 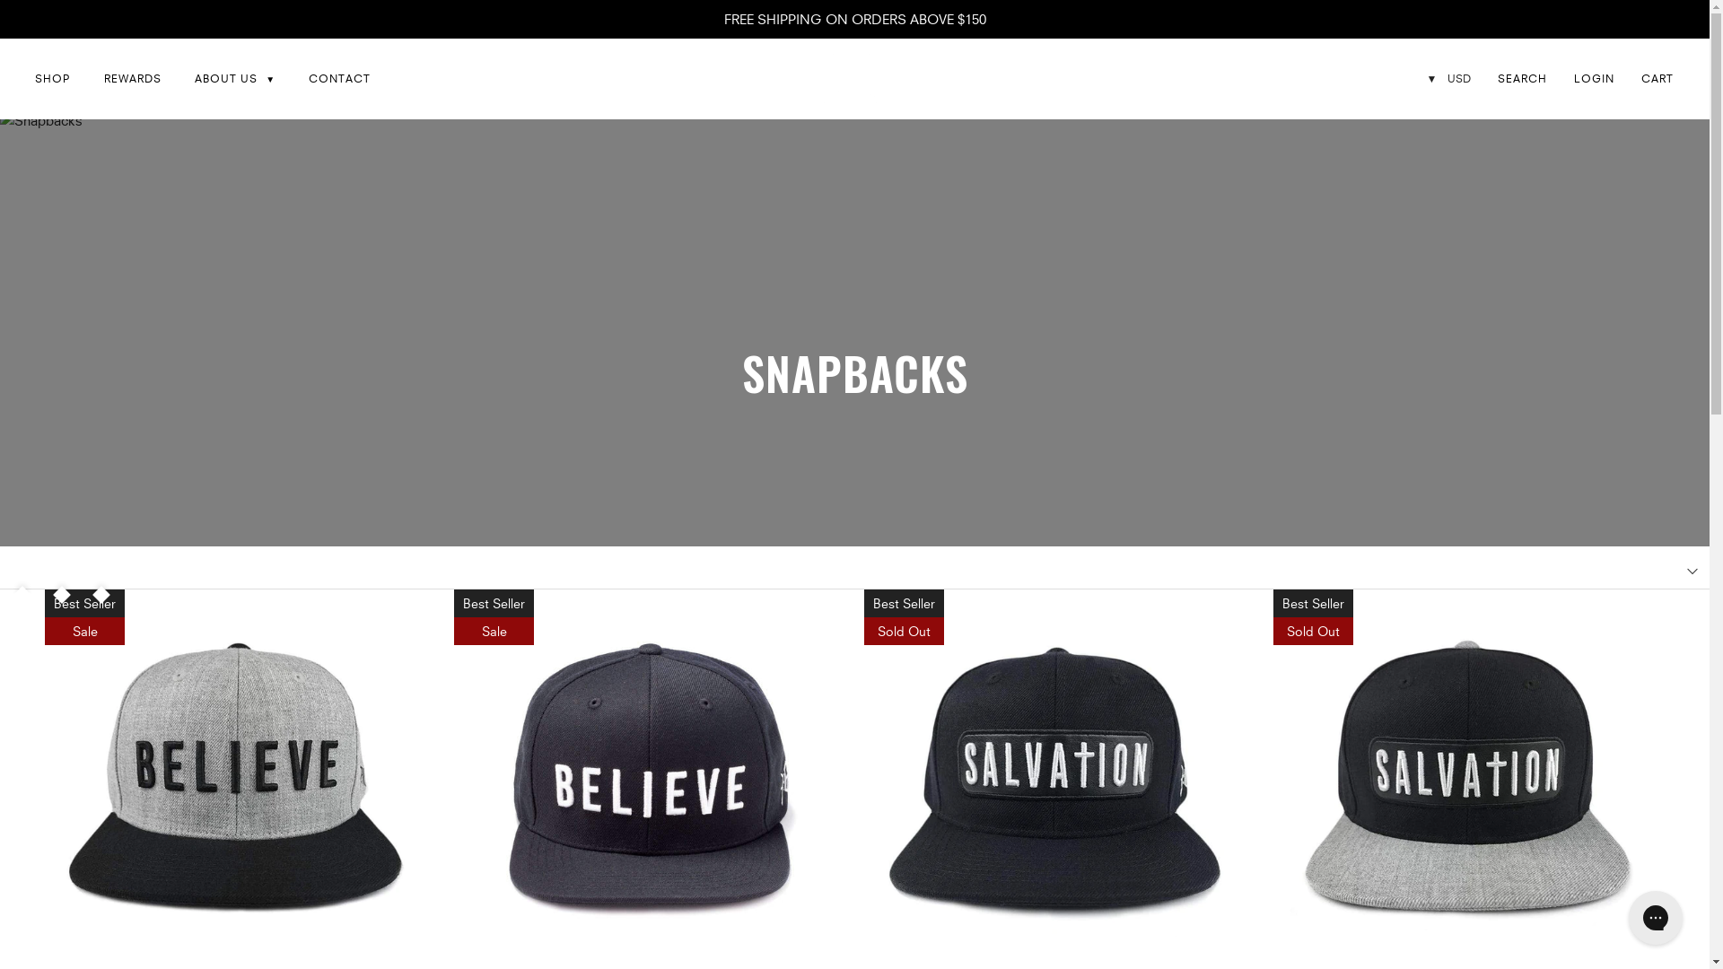 What do you see at coordinates (1594, 78) in the screenshot?
I see `LOGIN` at bounding box center [1594, 78].